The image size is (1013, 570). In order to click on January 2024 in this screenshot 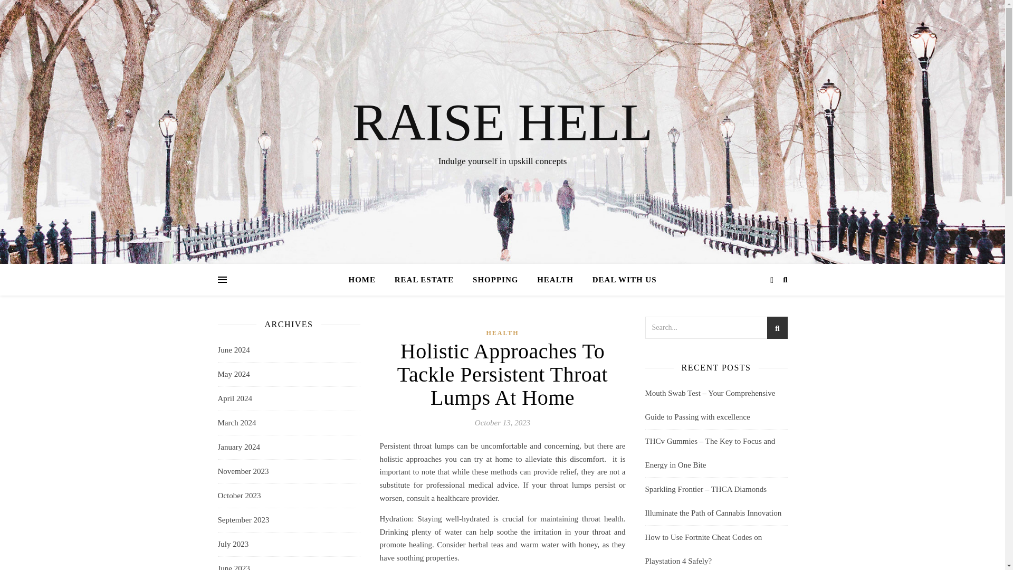, I will do `click(238, 448)`.